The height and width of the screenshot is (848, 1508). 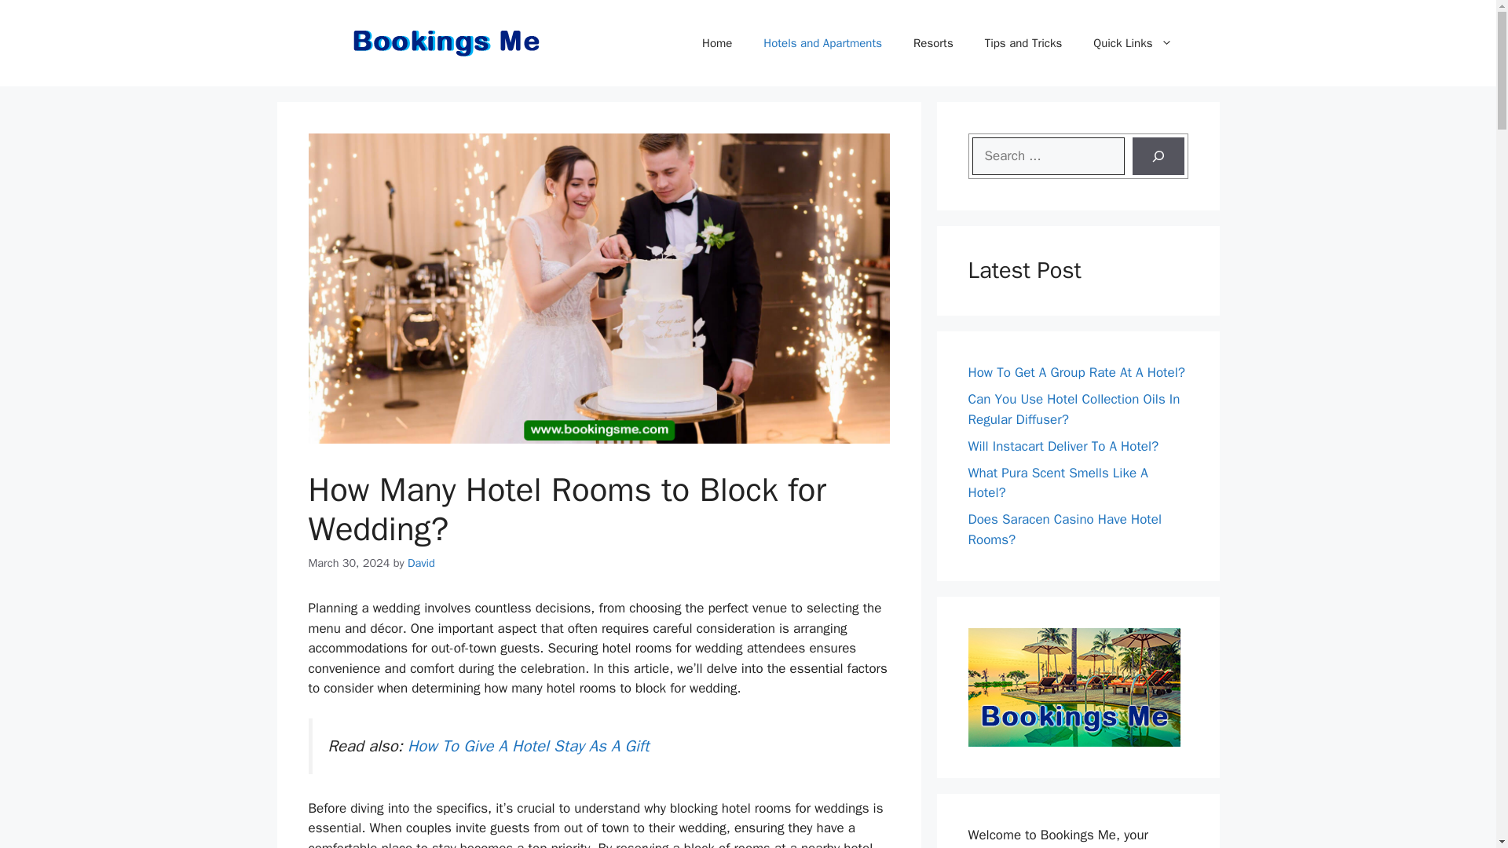 What do you see at coordinates (822, 42) in the screenshot?
I see `Hotels and Apartments` at bounding box center [822, 42].